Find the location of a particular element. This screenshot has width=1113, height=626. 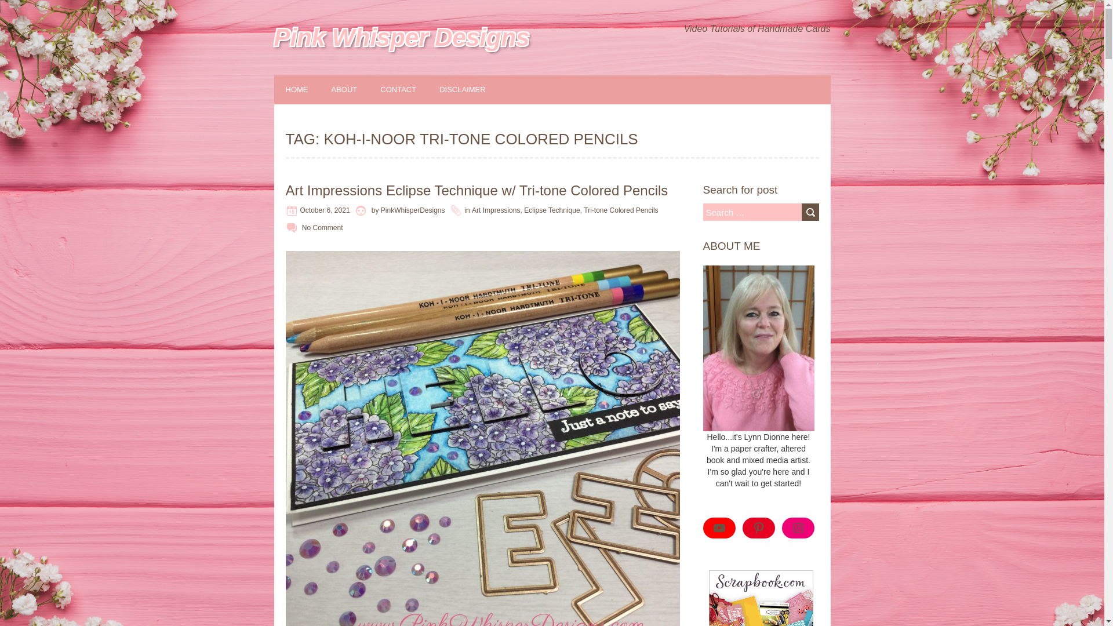

ABOUT is located at coordinates (356, 89).